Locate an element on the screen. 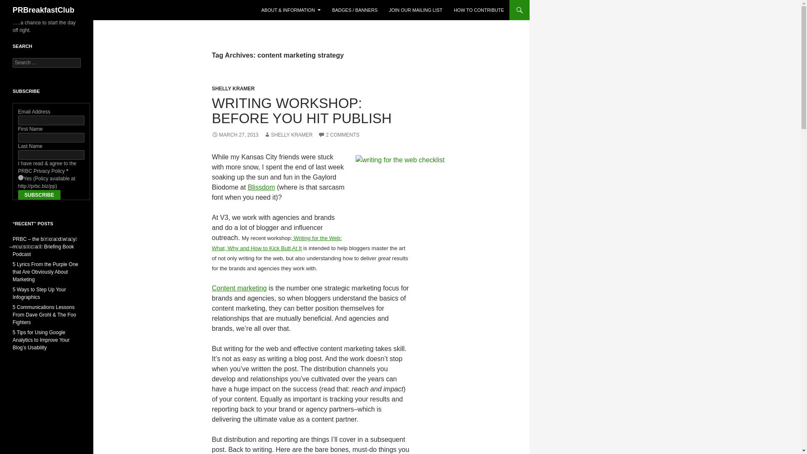 This screenshot has width=807, height=454. 2 COMMENTS is located at coordinates (338, 135).